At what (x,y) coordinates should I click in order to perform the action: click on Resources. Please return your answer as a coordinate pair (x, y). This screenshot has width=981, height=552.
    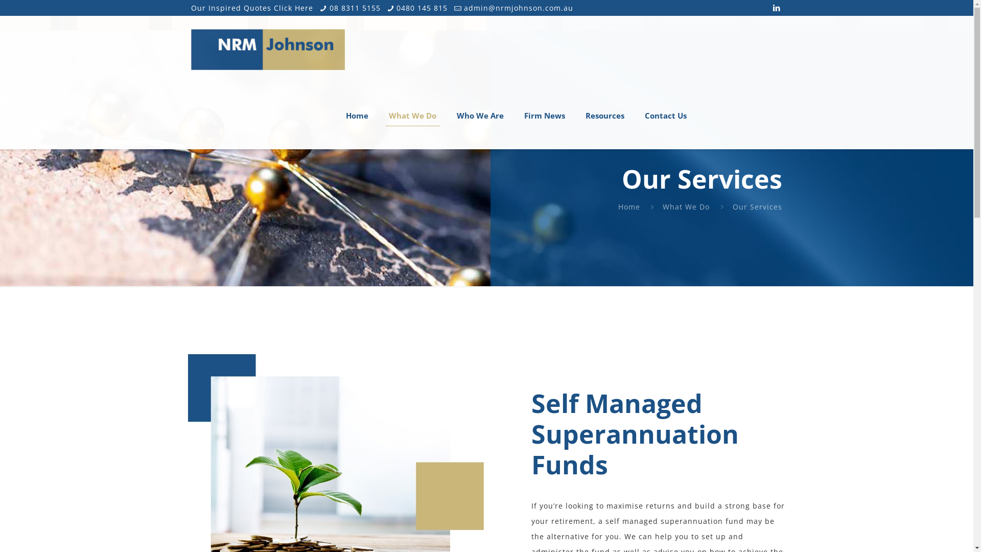
    Looking at the image, I should click on (605, 116).